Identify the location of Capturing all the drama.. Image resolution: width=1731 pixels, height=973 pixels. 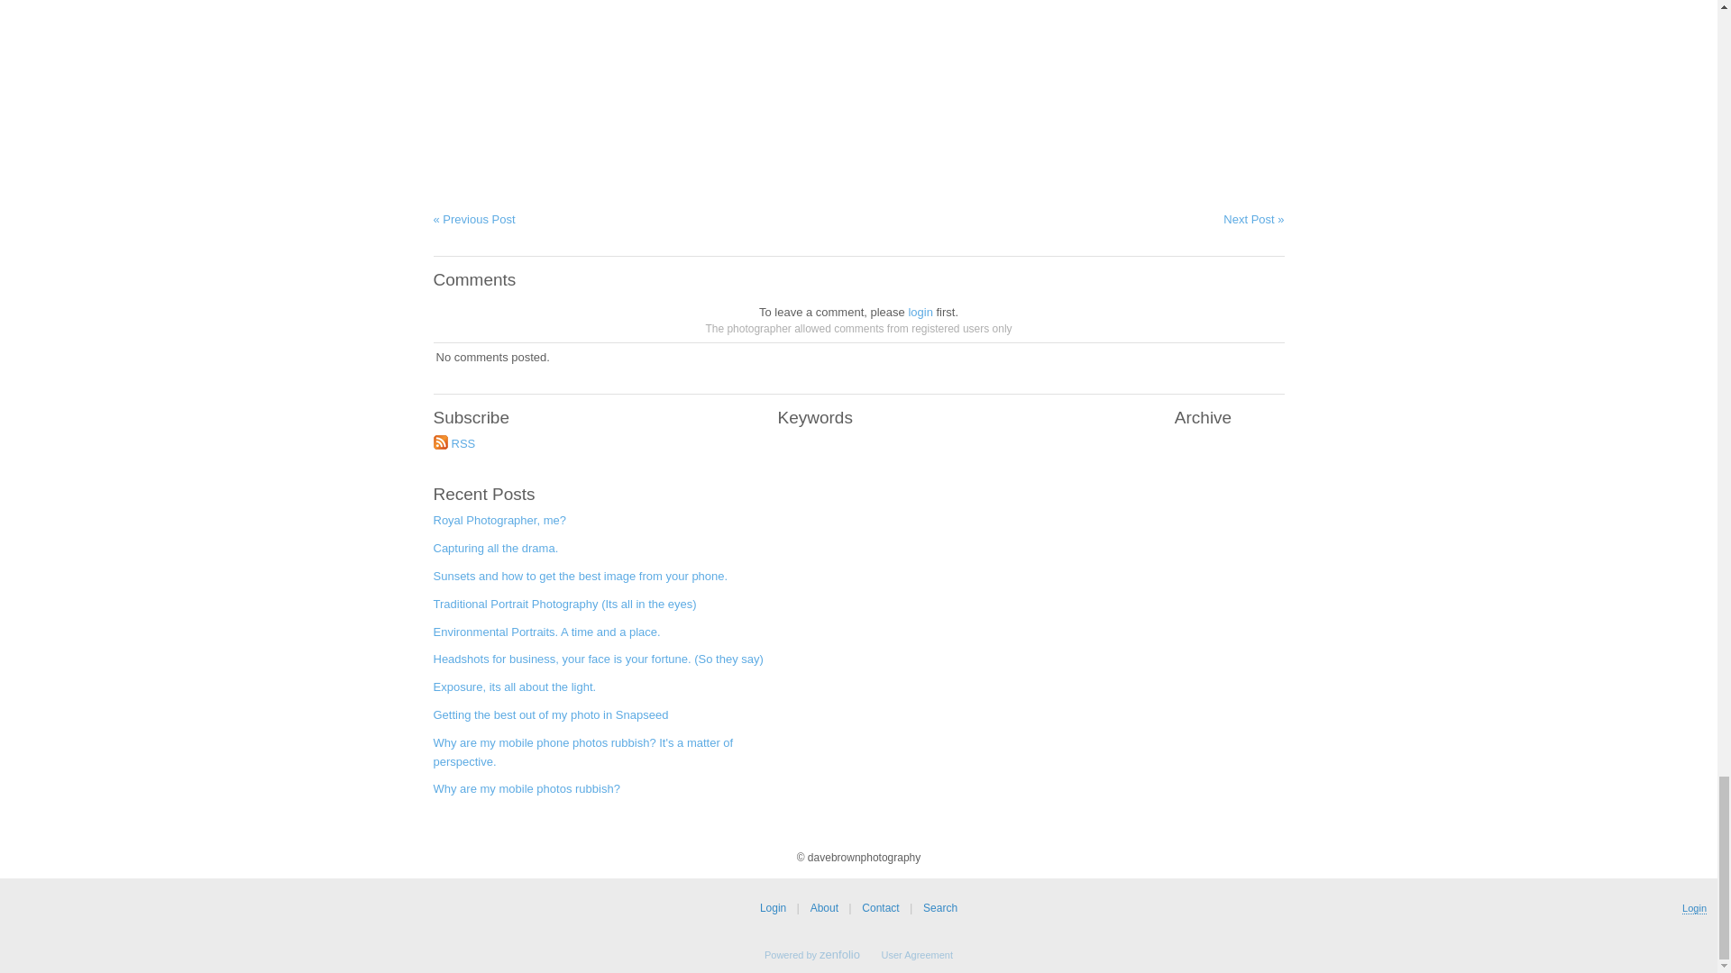
(598, 553).